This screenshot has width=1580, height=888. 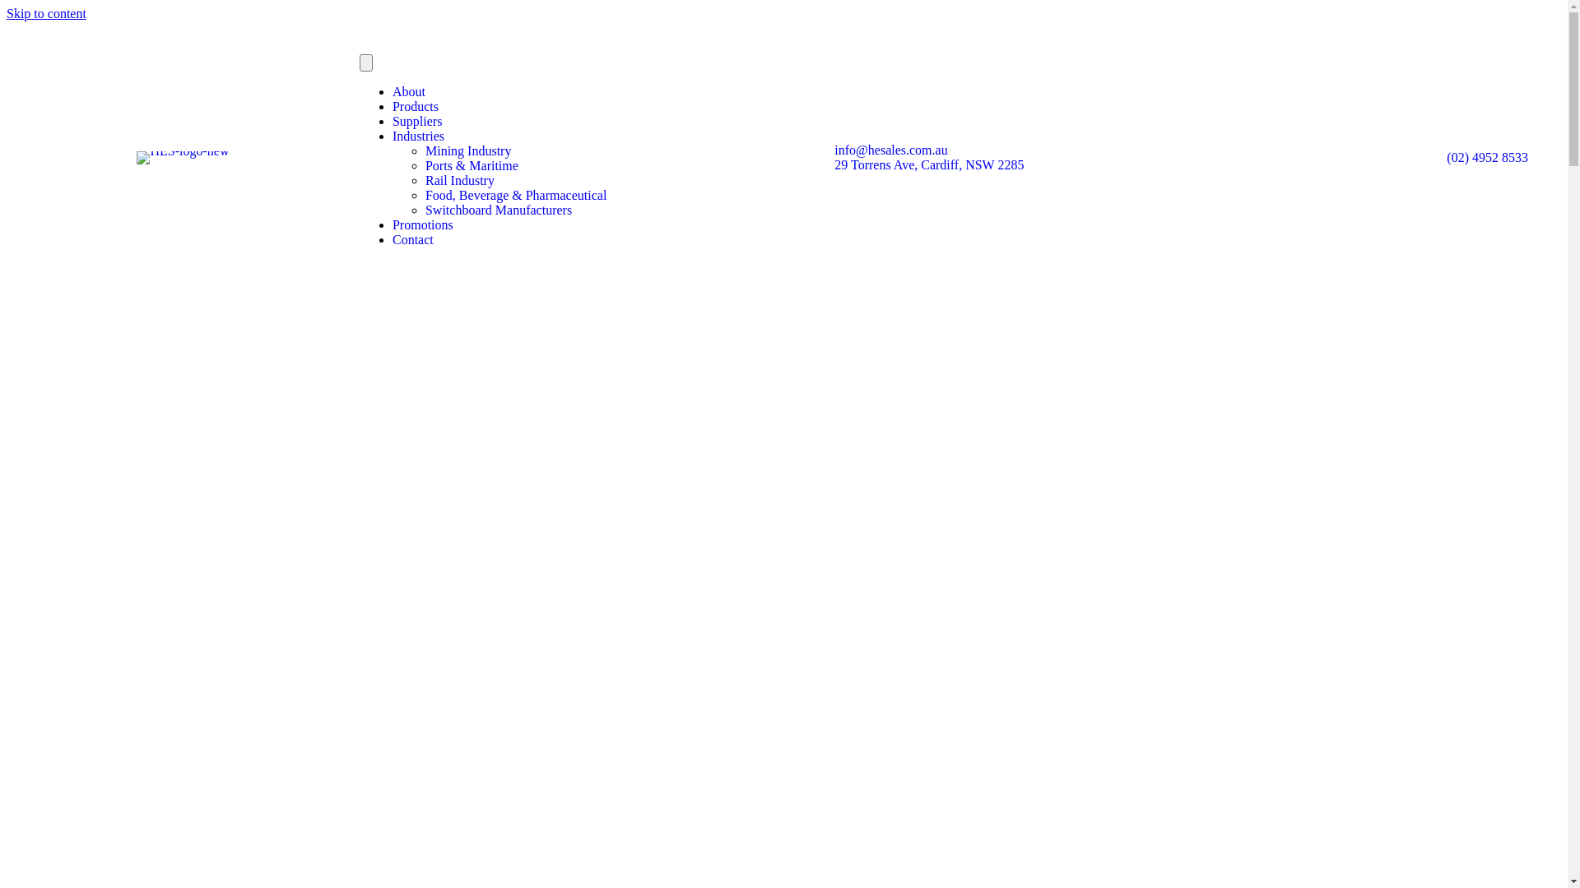 What do you see at coordinates (516, 196) in the screenshot?
I see `Food, Beverage & Pharmaceutical` at bounding box center [516, 196].